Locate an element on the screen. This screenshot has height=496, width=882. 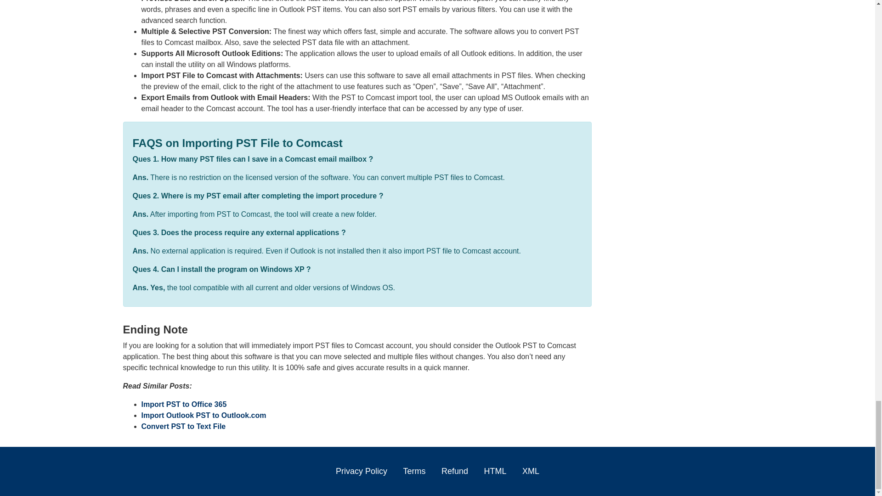
Convert PST to Text File is located at coordinates (183, 426).